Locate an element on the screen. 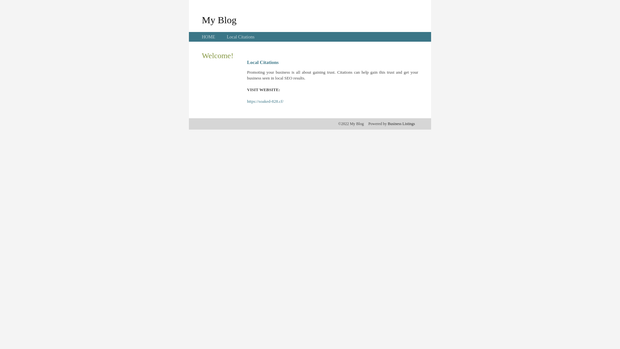  HOME is located at coordinates (209, 37).